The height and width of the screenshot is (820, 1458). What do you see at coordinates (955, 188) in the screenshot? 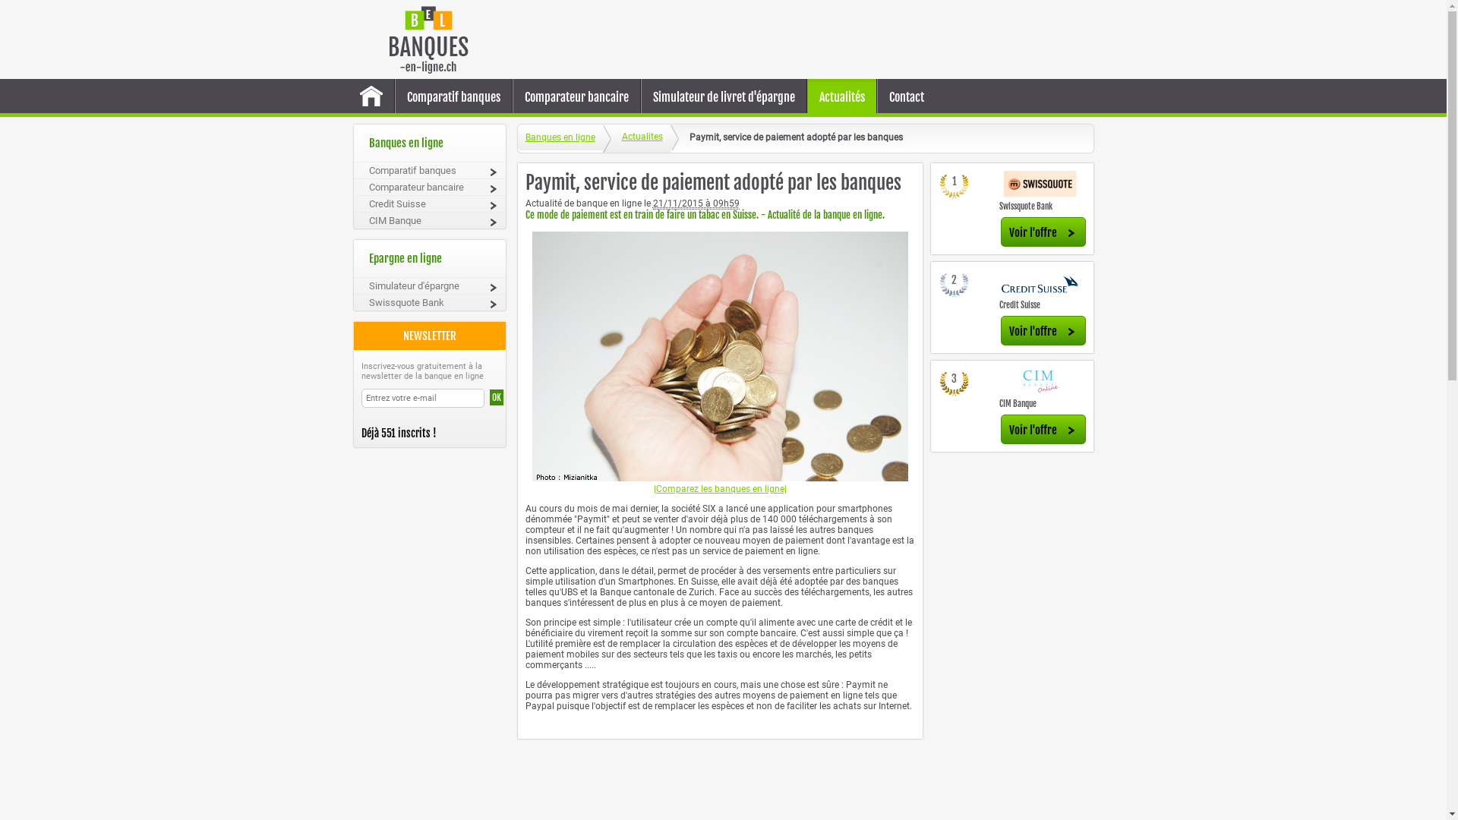
I see `1` at bounding box center [955, 188].